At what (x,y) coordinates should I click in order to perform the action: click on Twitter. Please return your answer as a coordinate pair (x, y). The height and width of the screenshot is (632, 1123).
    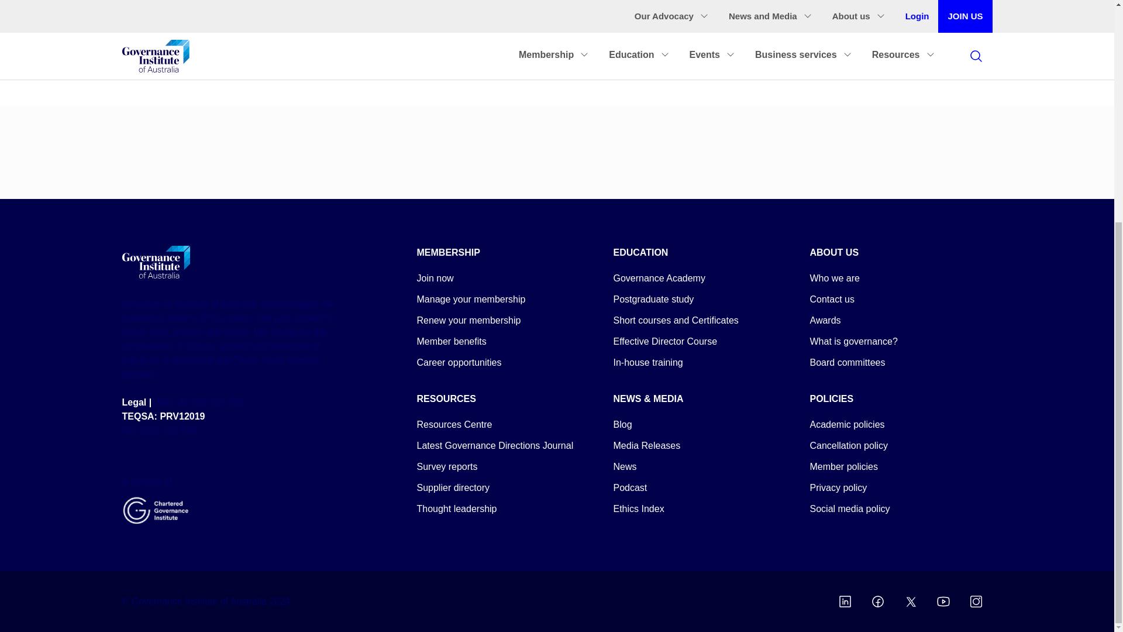
    Looking at the image, I should click on (910, 602).